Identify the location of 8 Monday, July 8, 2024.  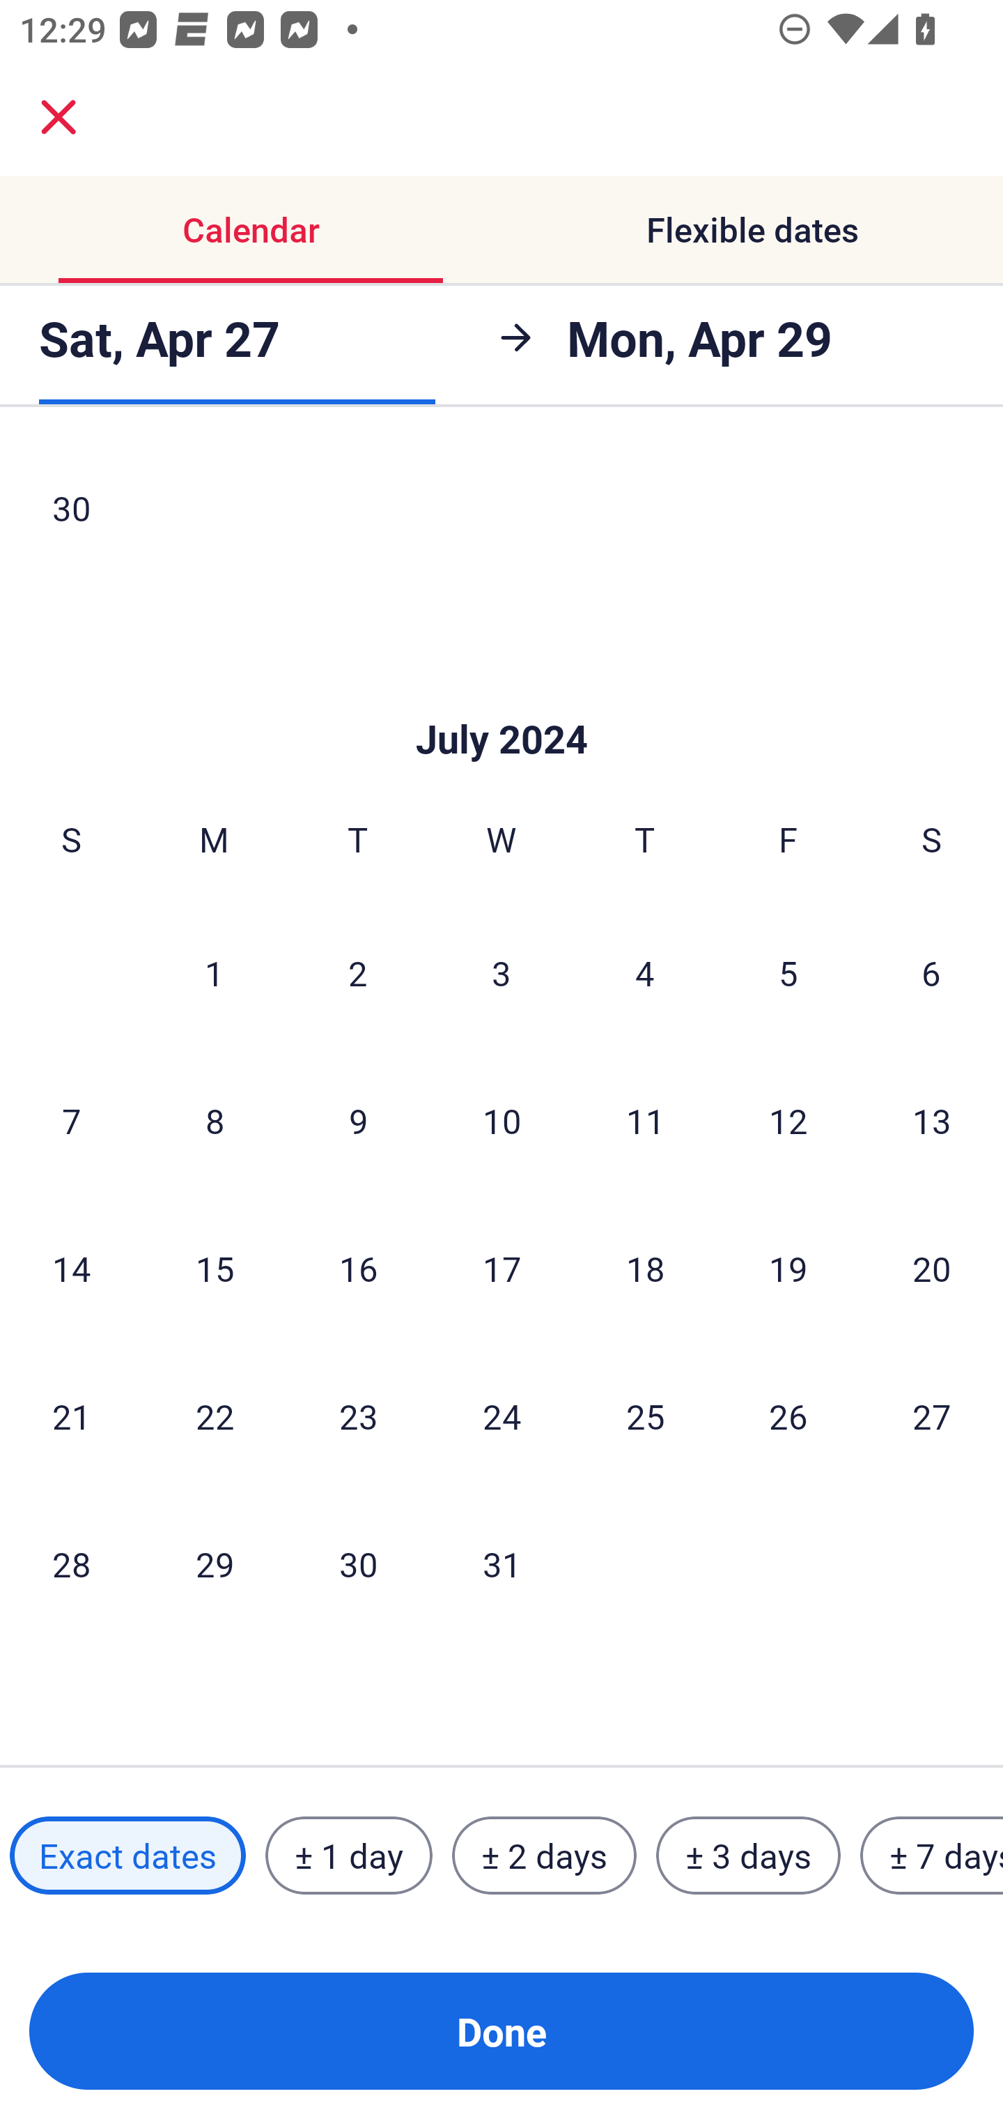
(215, 1119).